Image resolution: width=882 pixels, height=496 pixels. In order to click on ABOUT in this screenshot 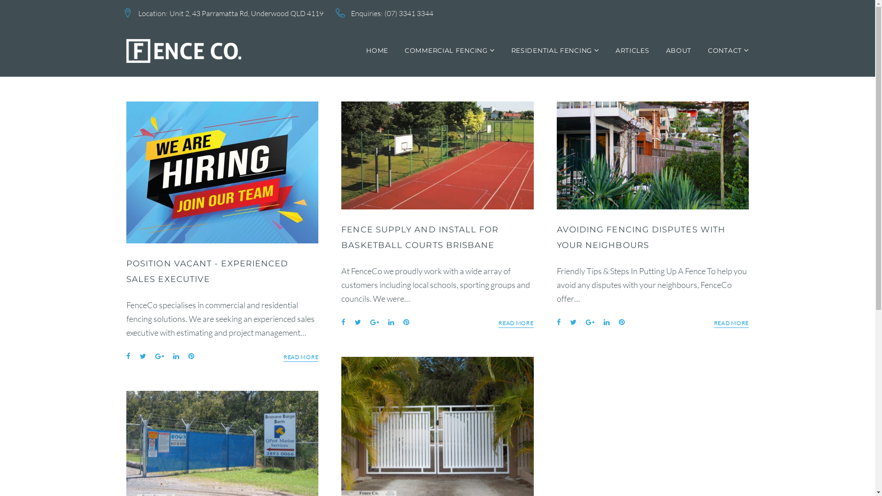, I will do `click(679, 51)`.